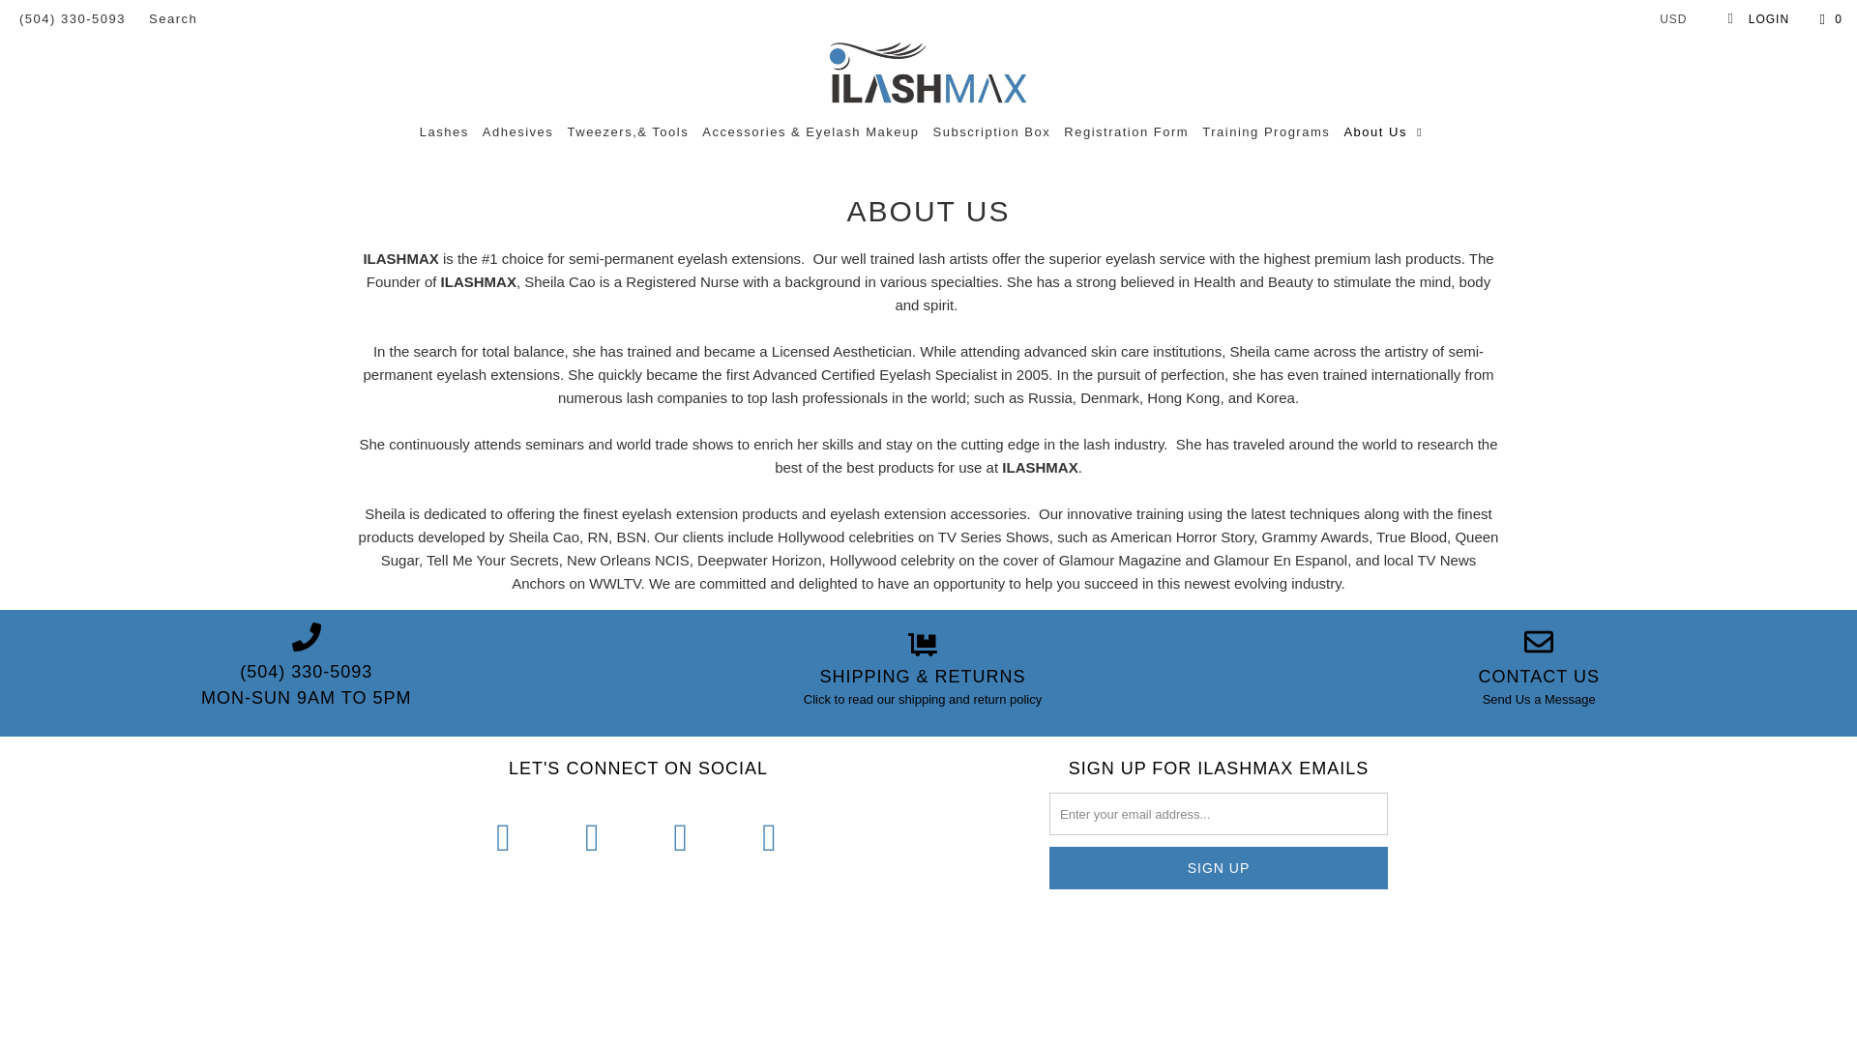  What do you see at coordinates (593, 836) in the screenshot?
I see `ILASHMAX on Facebook` at bounding box center [593, 836].